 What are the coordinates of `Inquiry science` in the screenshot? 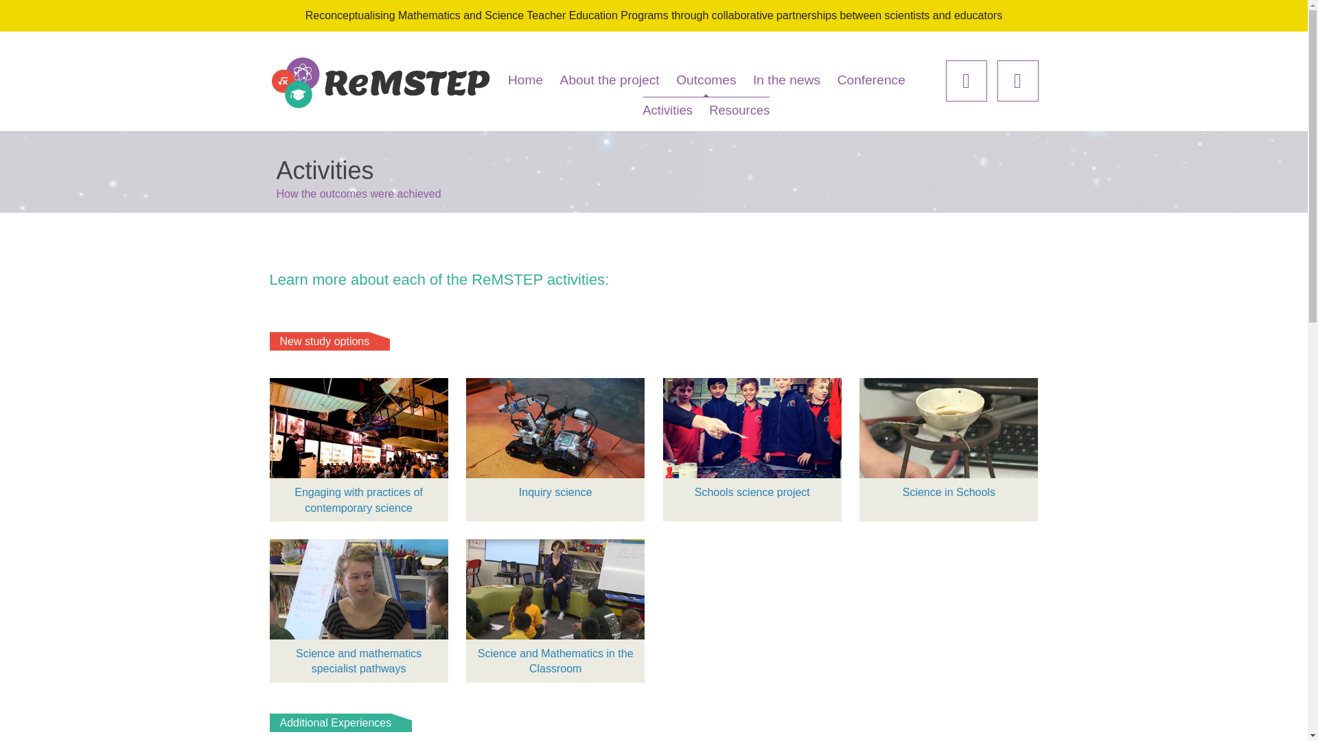 It's located at (555, 442).